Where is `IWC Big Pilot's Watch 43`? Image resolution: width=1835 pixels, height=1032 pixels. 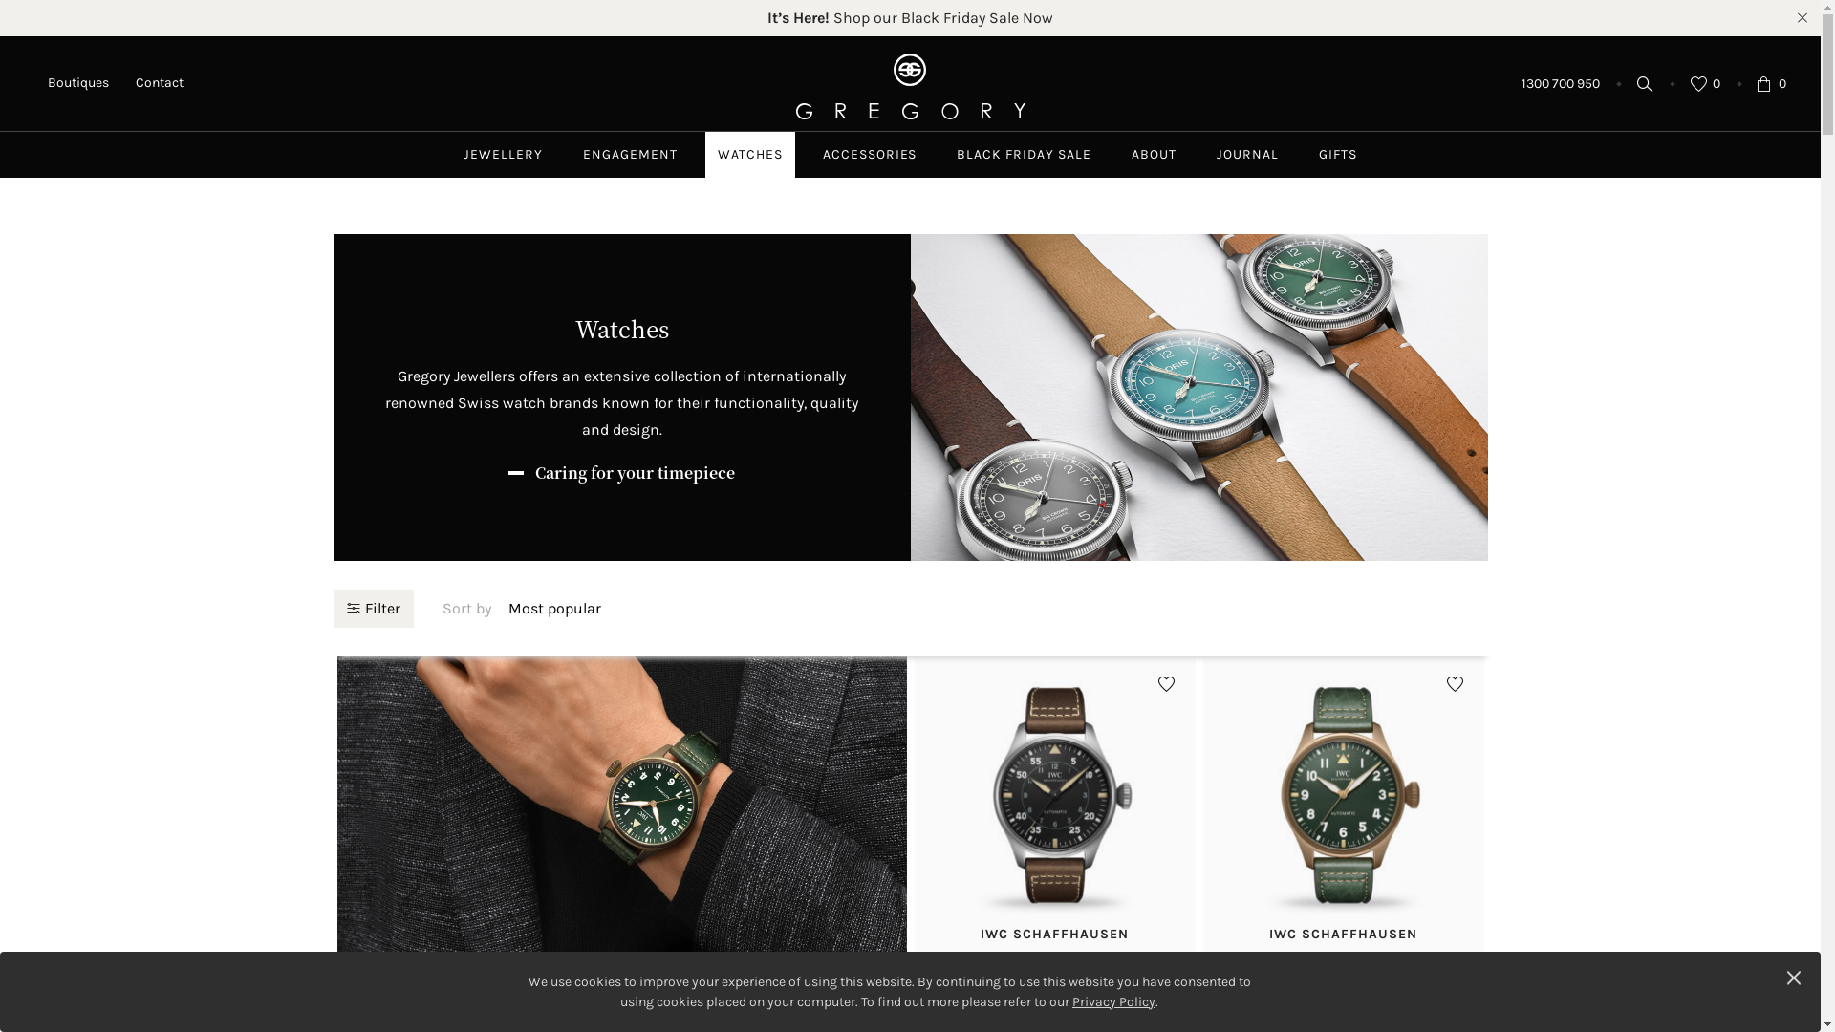 IWC Big Pilot's Watch 43 is located at coordinates (621, 986).